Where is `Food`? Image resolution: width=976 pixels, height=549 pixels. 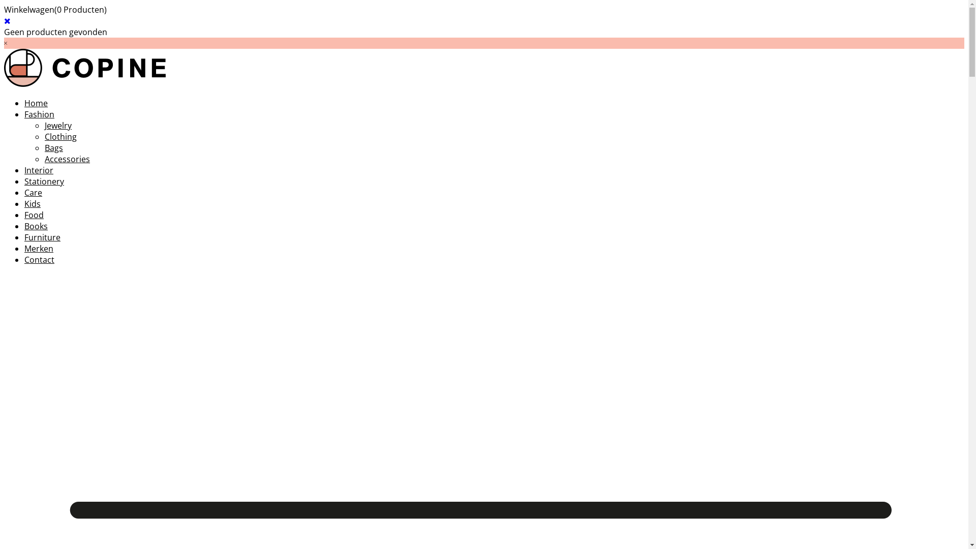
Food is located at coordinates (34, 215).